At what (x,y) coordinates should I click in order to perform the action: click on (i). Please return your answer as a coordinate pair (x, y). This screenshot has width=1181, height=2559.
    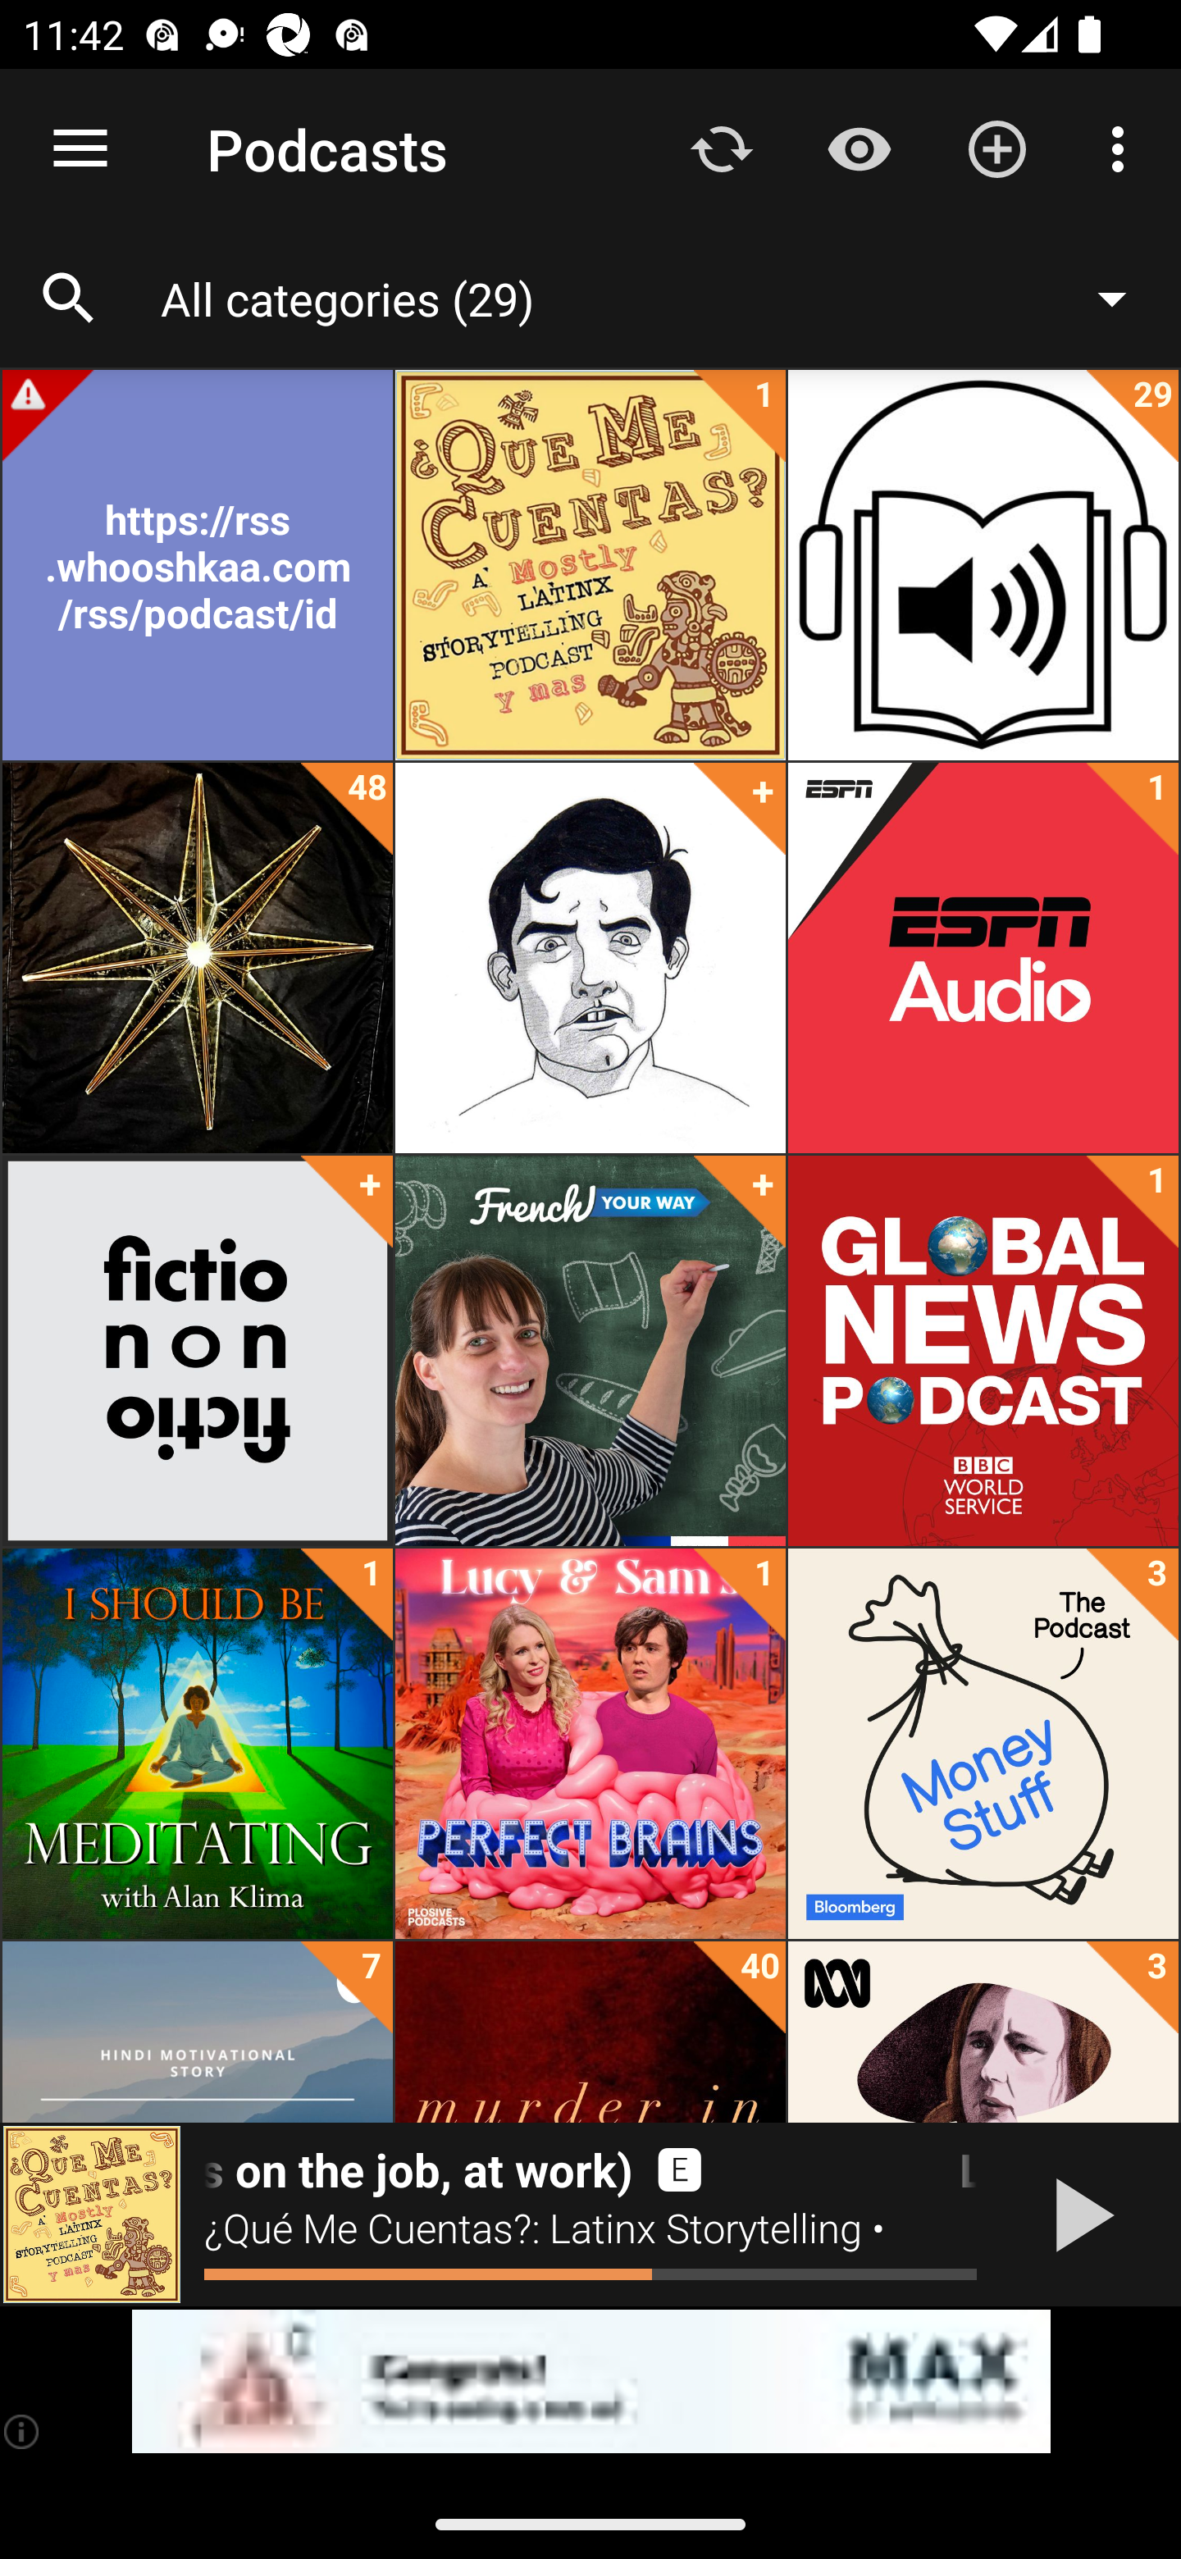
    Looking at the image, I should click on (23, 2431).